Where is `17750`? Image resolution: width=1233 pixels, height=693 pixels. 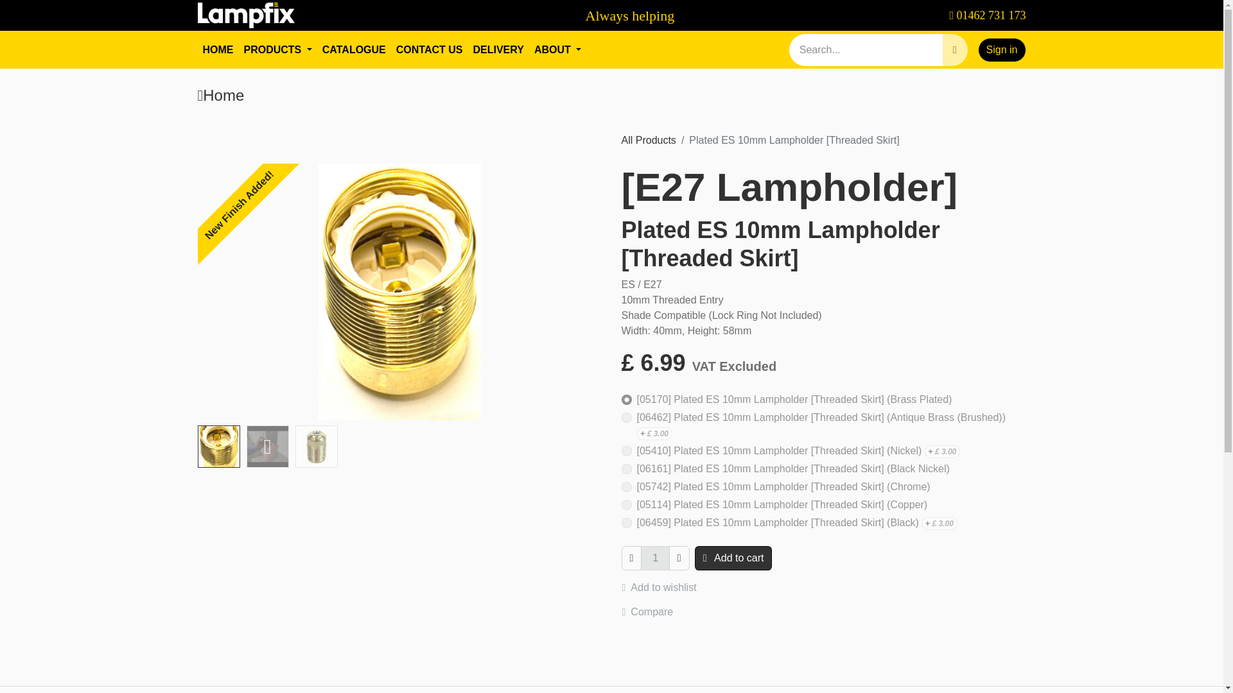 17750 is located at coordinates (626, 468).